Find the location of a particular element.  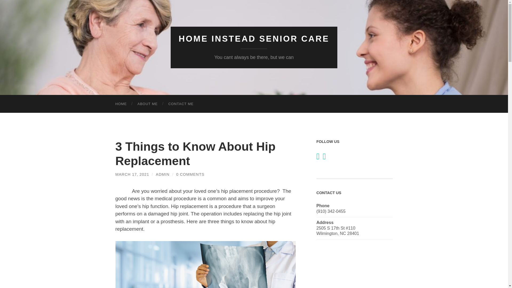

HOME is located at coordinates (121, 104).